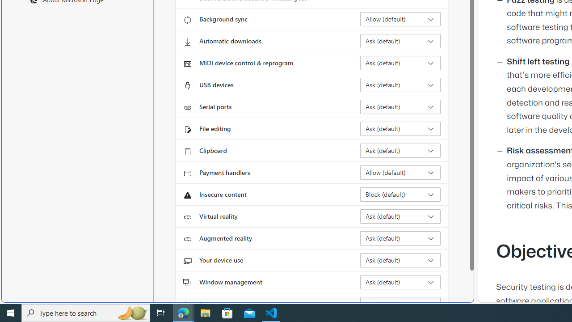  I want to click on File editing Ask (default), so click(400, 129).